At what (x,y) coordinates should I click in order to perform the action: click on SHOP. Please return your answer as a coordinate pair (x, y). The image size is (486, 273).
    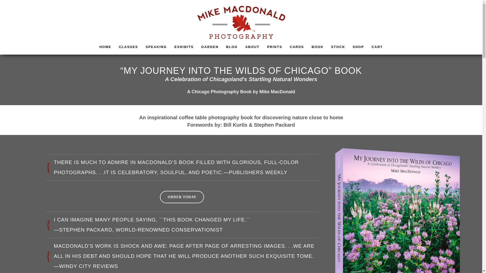
    Looking at the image, I should click on (358, 47).